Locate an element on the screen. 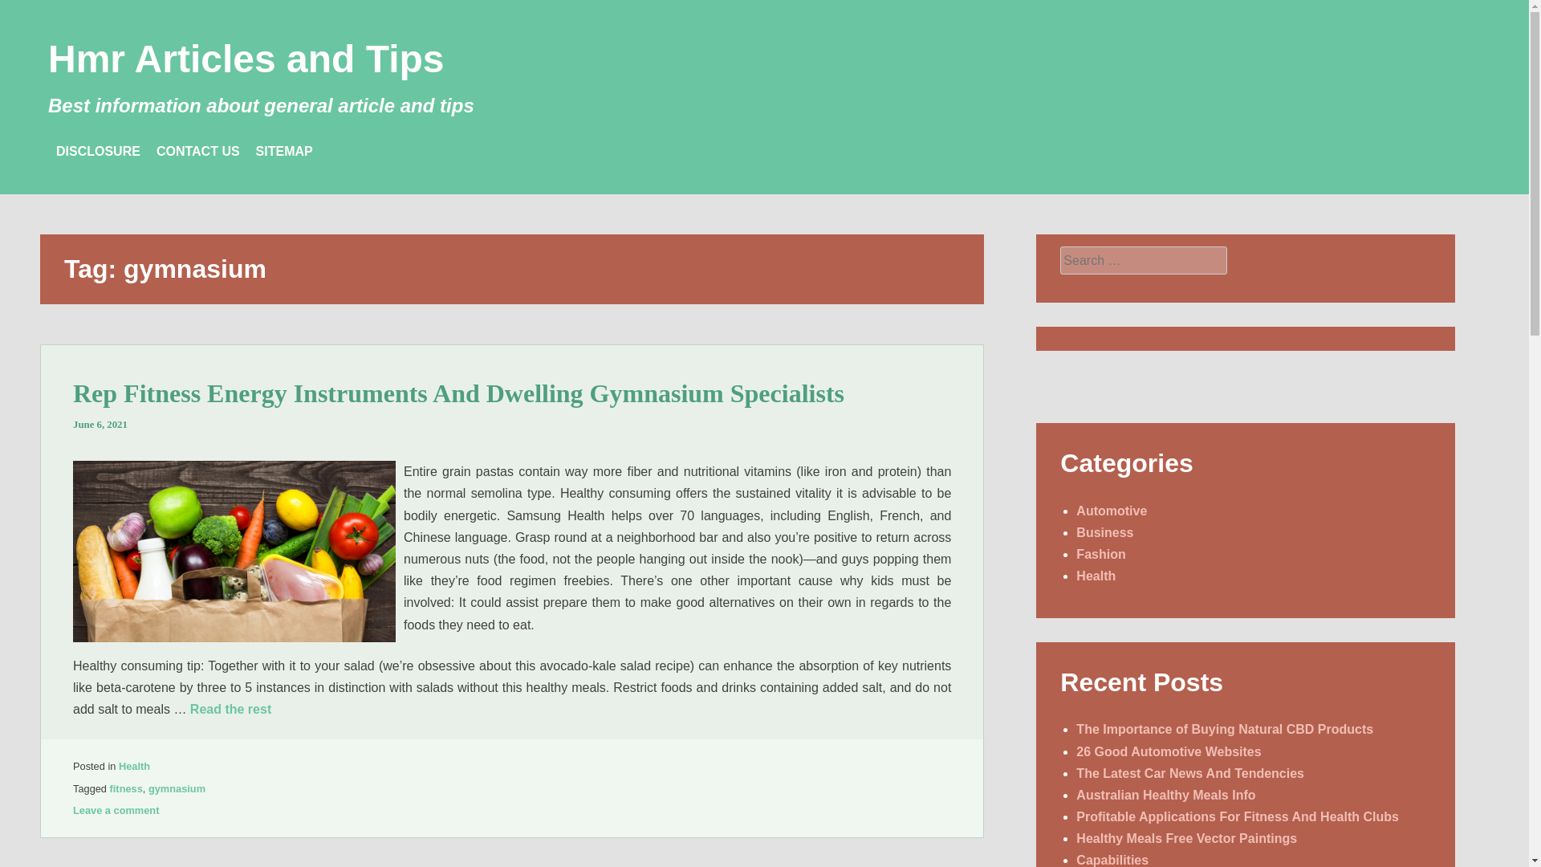 The image size is (1541, 867). June 6, 2021 is located at coordinates (100, 424).